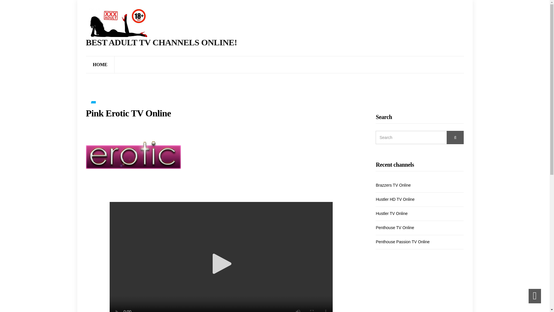 This screenshot has height=312, width=554. What do you see at coordinates (455, 137) in the screenshot?
I see `Search` at bounding box center [455, 137].